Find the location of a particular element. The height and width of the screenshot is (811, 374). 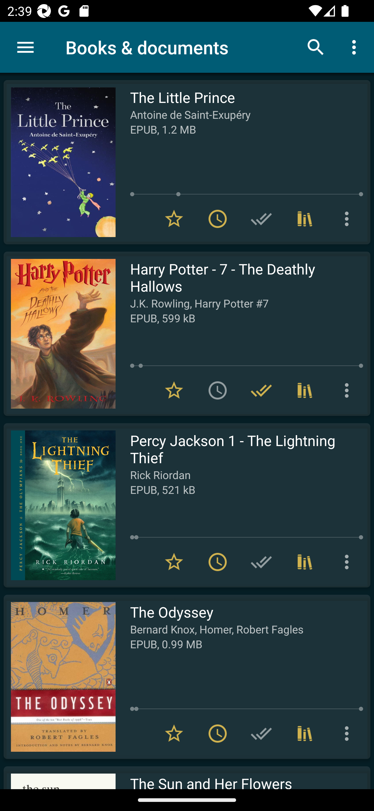

Remove from To read is located at coordinates (218, 562).